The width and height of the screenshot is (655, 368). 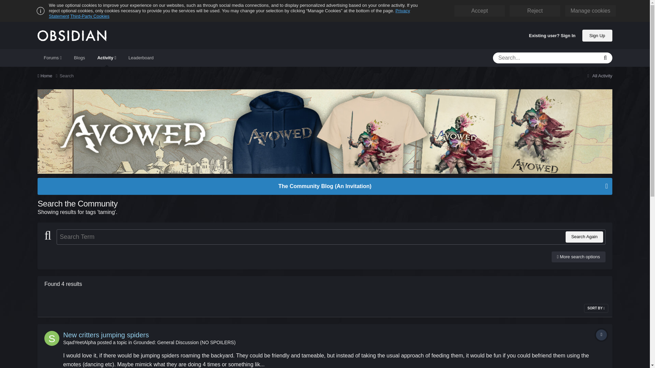 I want to click on Sign Up, so click(x=597, y=35).